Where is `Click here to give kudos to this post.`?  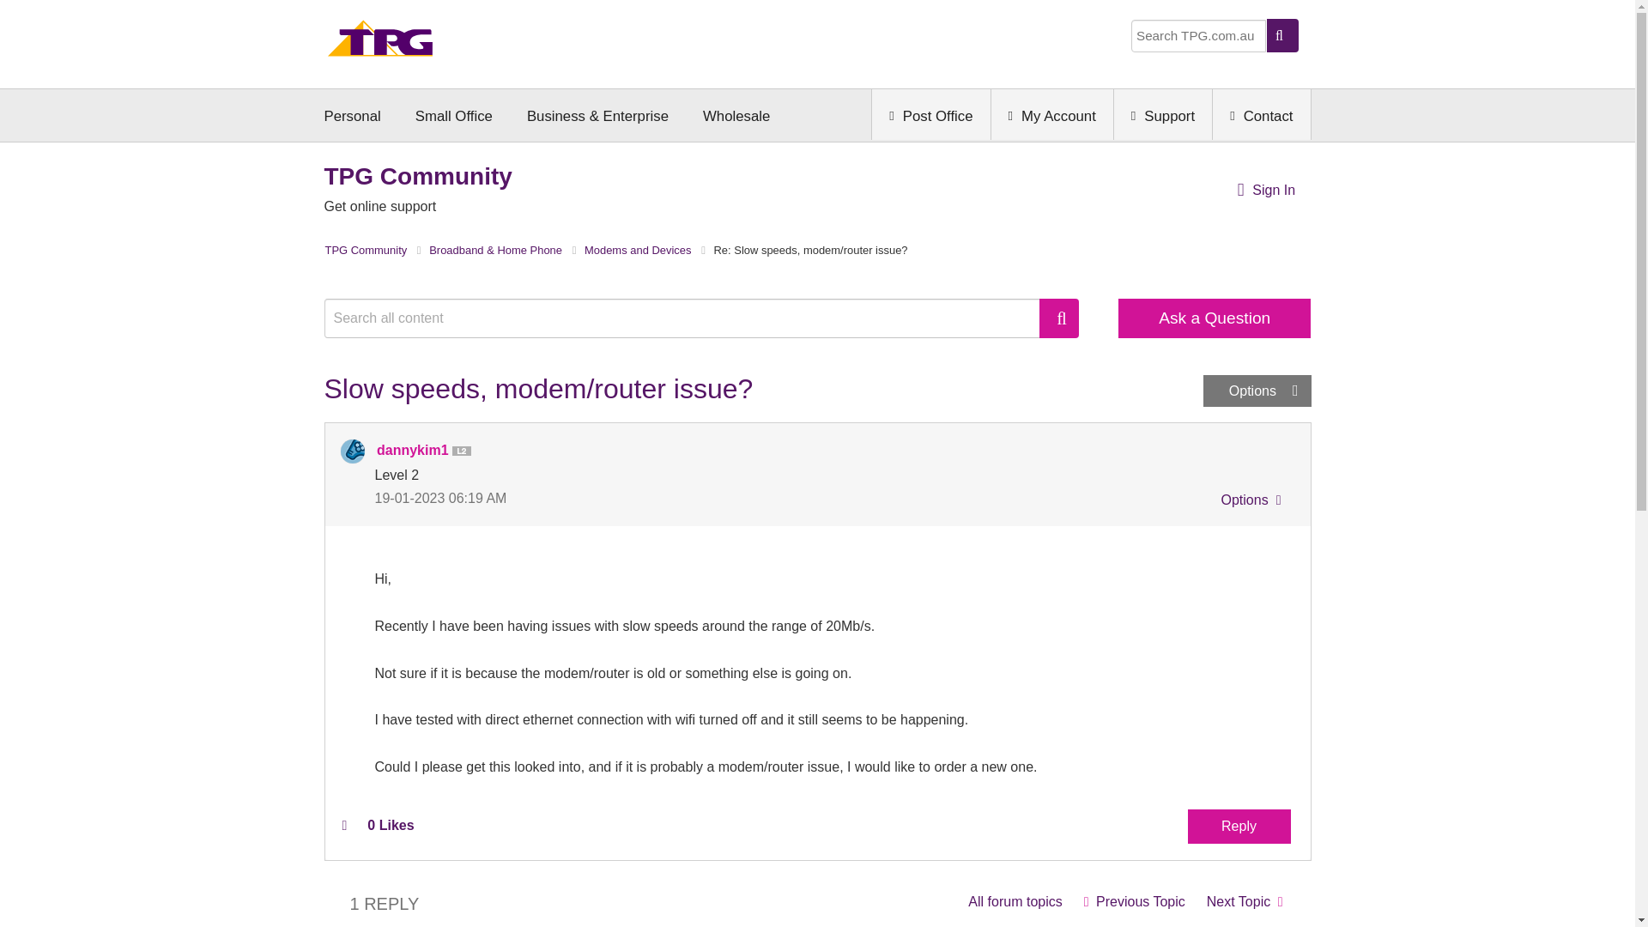 Click here to give kudos to this post. is located at coordinates (343, 824).